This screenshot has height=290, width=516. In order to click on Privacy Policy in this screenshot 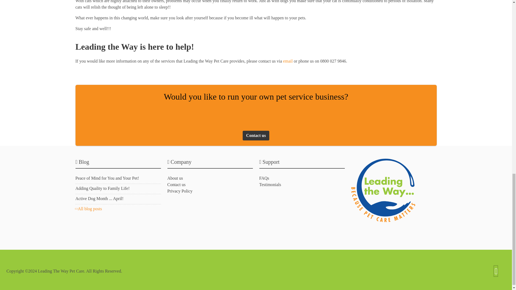, I will do `click(180, 191)`.